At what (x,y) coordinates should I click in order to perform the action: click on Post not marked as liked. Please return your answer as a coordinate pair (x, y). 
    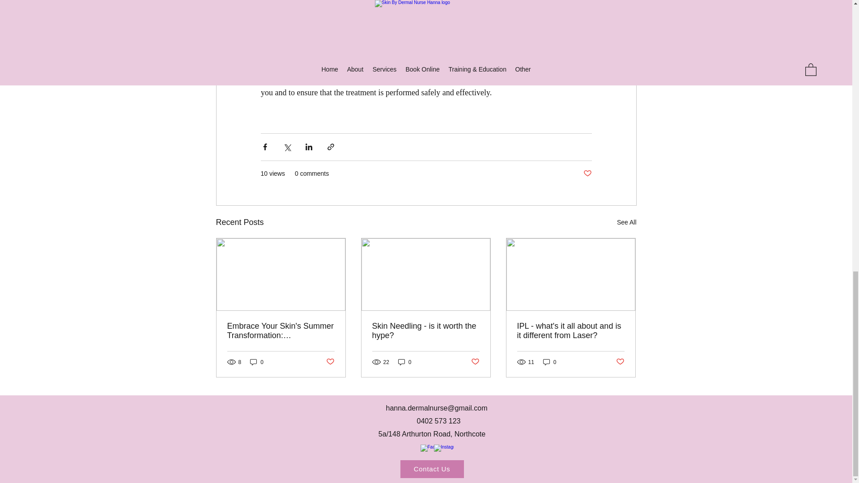
    Looking at the image, I should click on (620, 362).